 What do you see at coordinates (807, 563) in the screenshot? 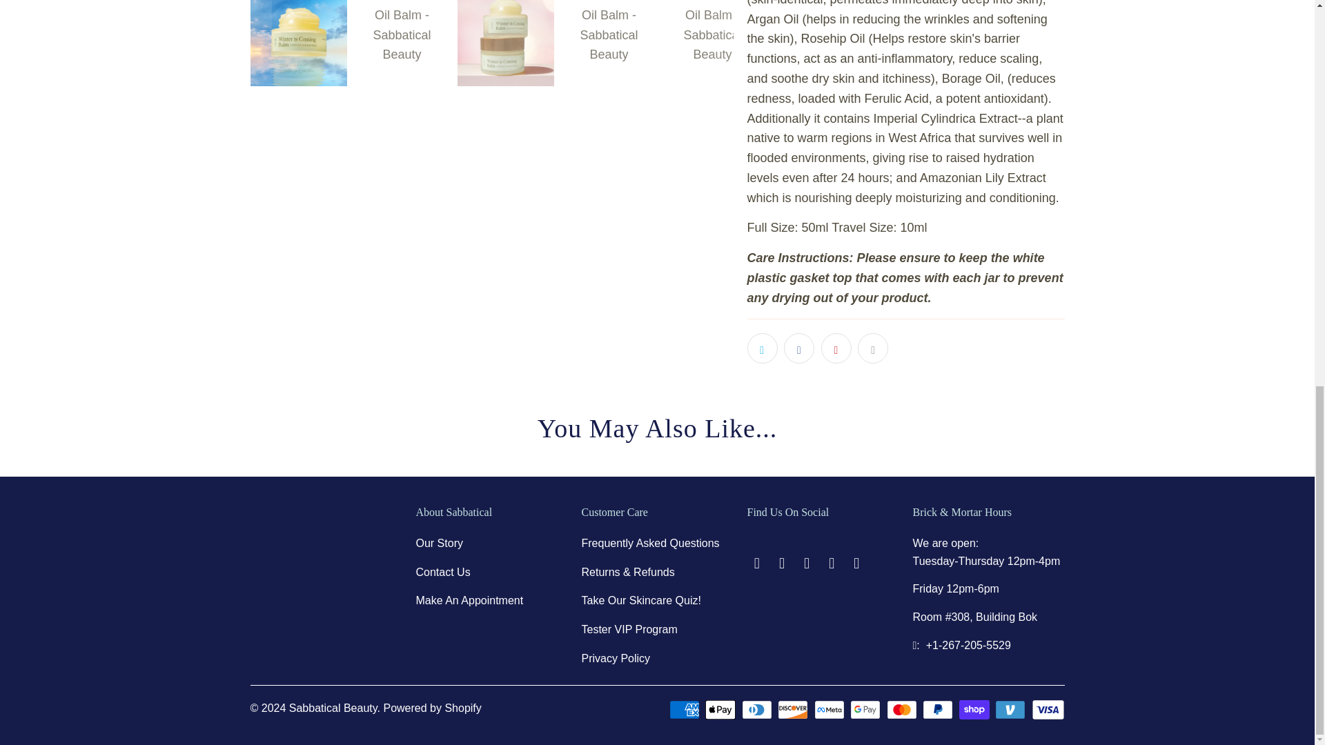
I see `Sabbatical Beauty on Pinterest` at bounding box center [807, 563].